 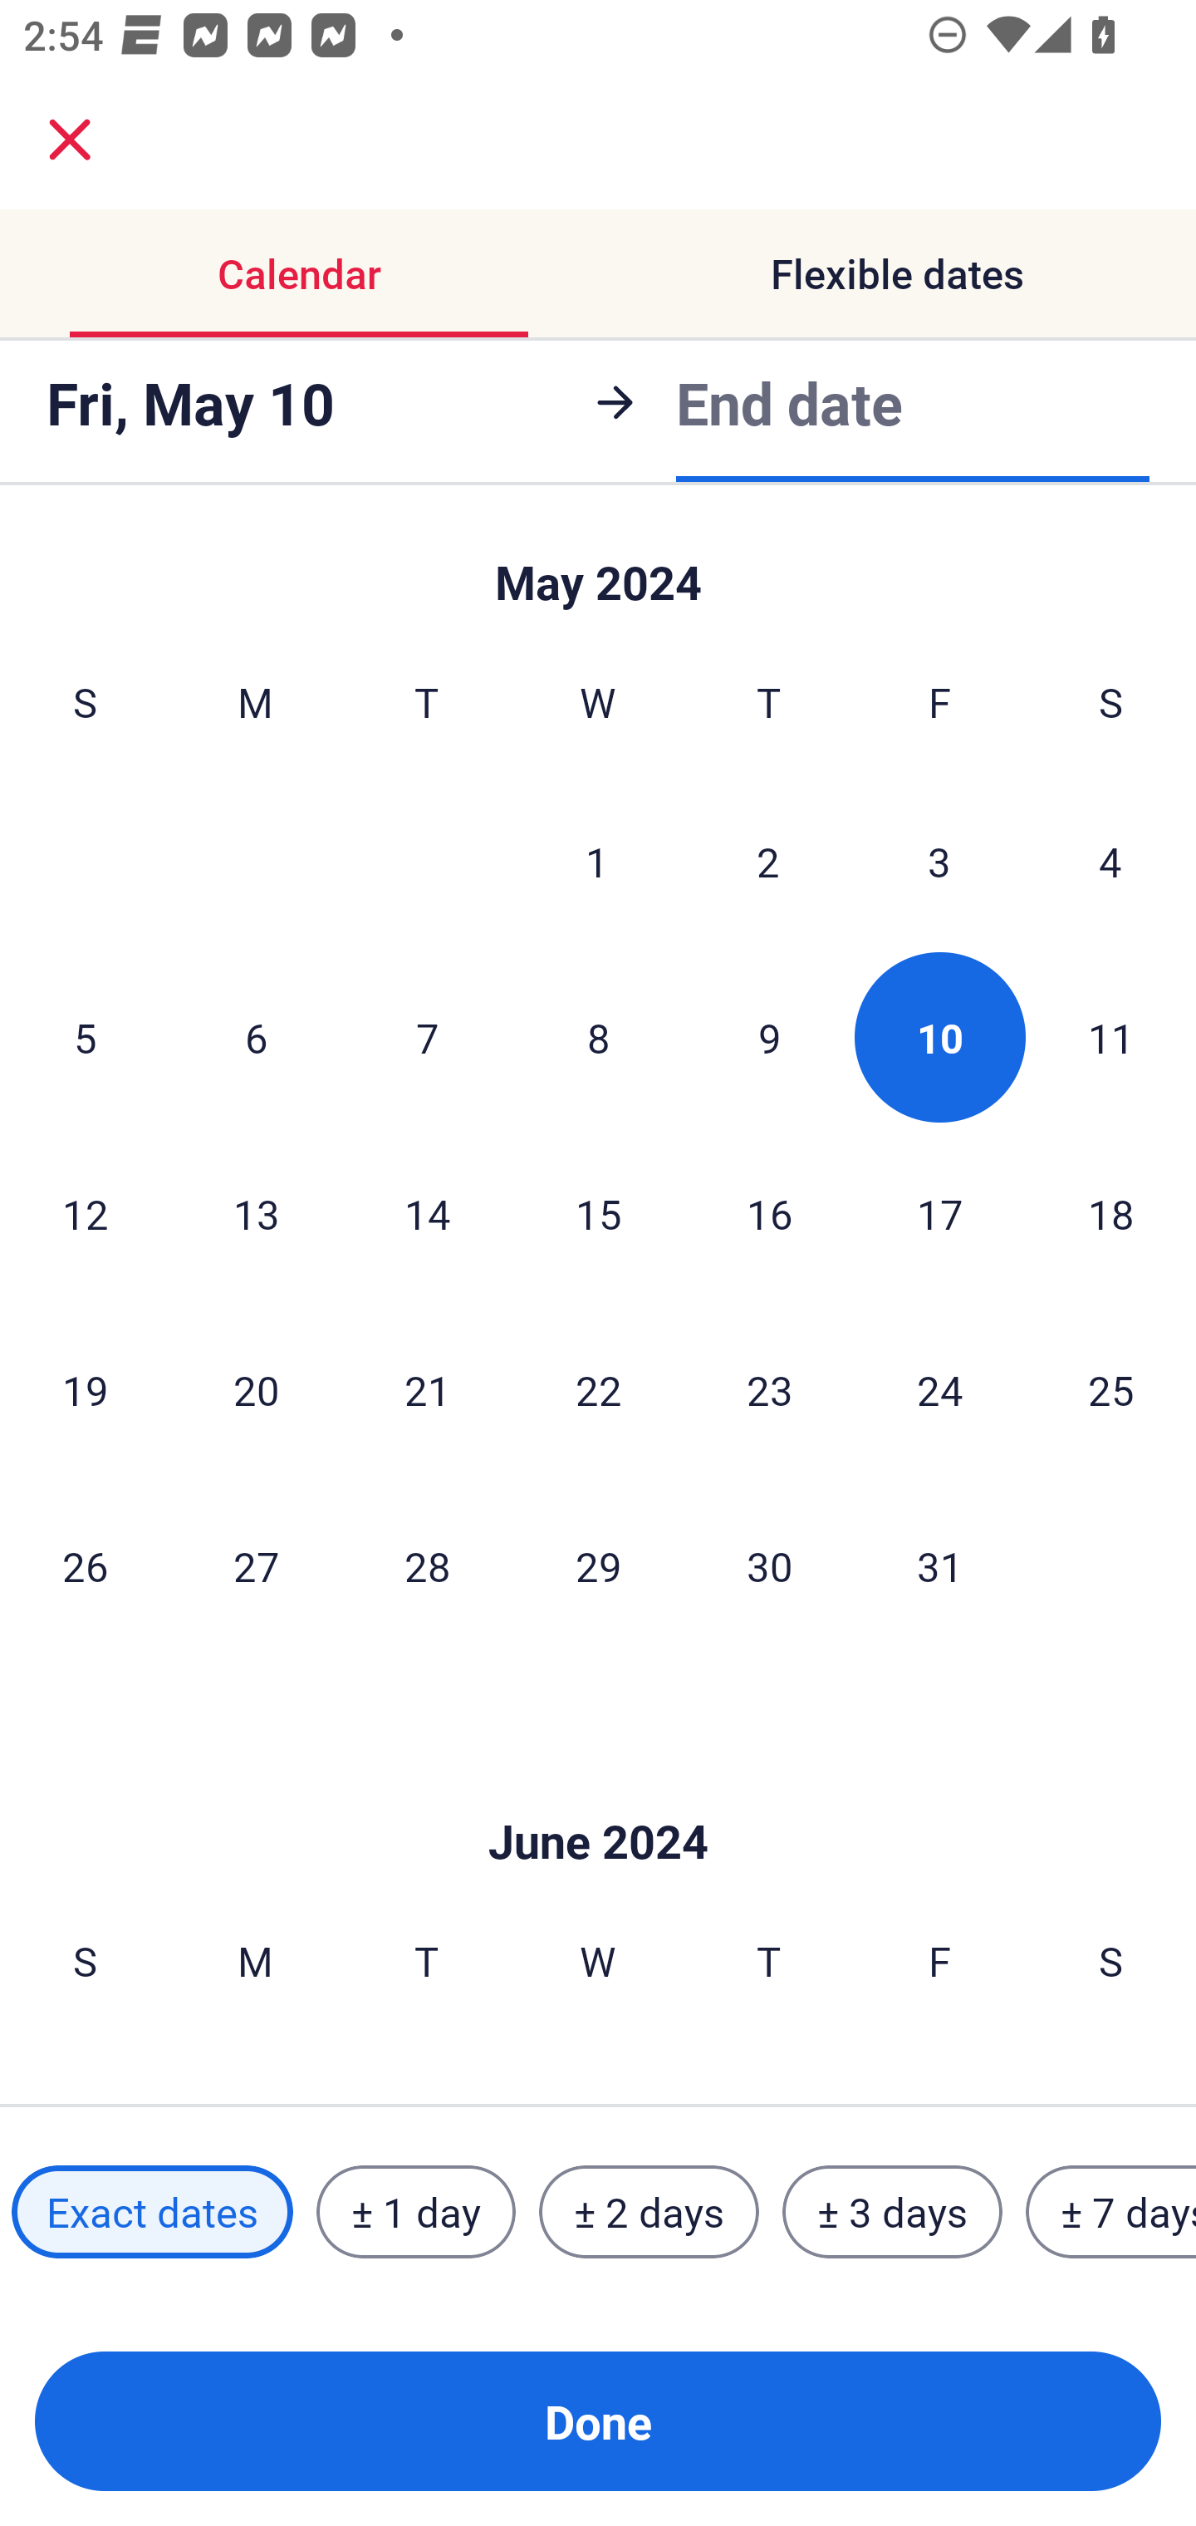 I want to click on 14 Tuesday, May 14, 2024, so click(x=427, y=1213).